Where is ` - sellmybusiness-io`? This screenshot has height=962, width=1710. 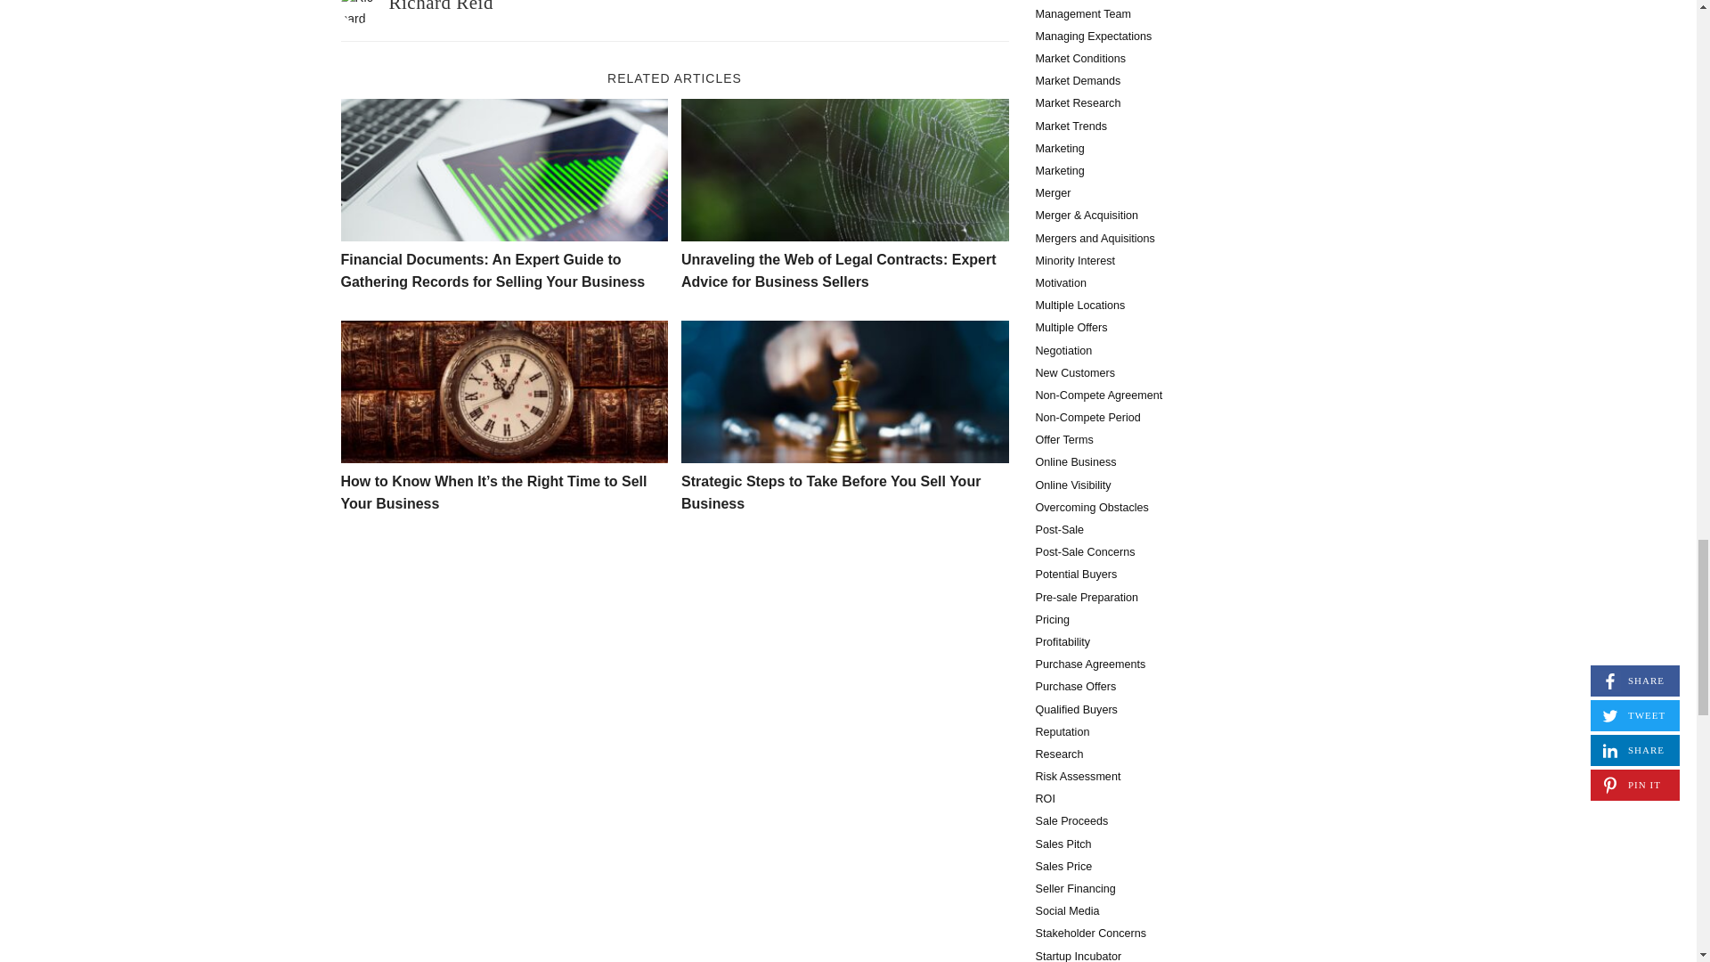  - sellmybusiness-io is located at coordinates (504, 170).